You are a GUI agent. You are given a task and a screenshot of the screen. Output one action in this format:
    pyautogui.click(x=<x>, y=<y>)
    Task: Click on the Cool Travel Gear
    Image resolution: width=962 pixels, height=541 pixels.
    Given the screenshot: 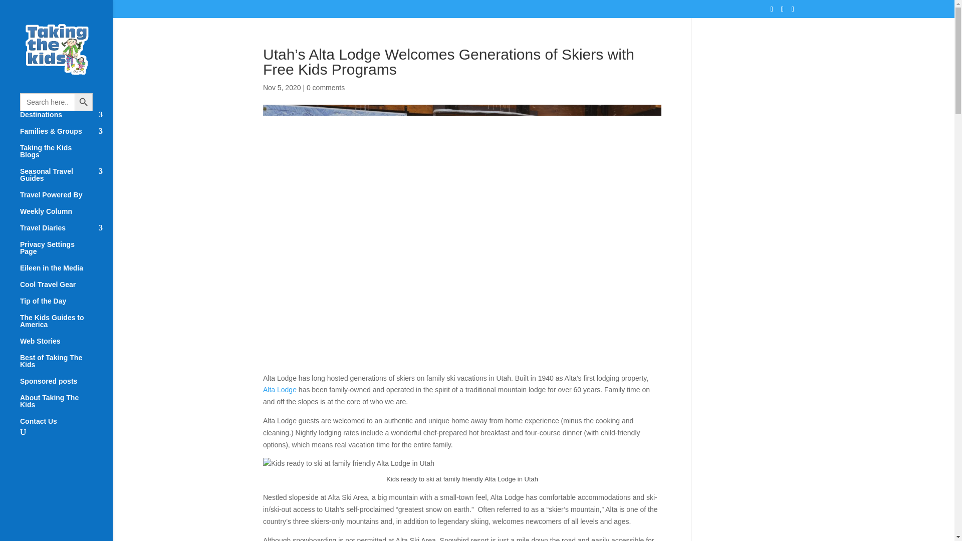 What is the action you would take?
    pyautogui.click(x=66, y=289)
    